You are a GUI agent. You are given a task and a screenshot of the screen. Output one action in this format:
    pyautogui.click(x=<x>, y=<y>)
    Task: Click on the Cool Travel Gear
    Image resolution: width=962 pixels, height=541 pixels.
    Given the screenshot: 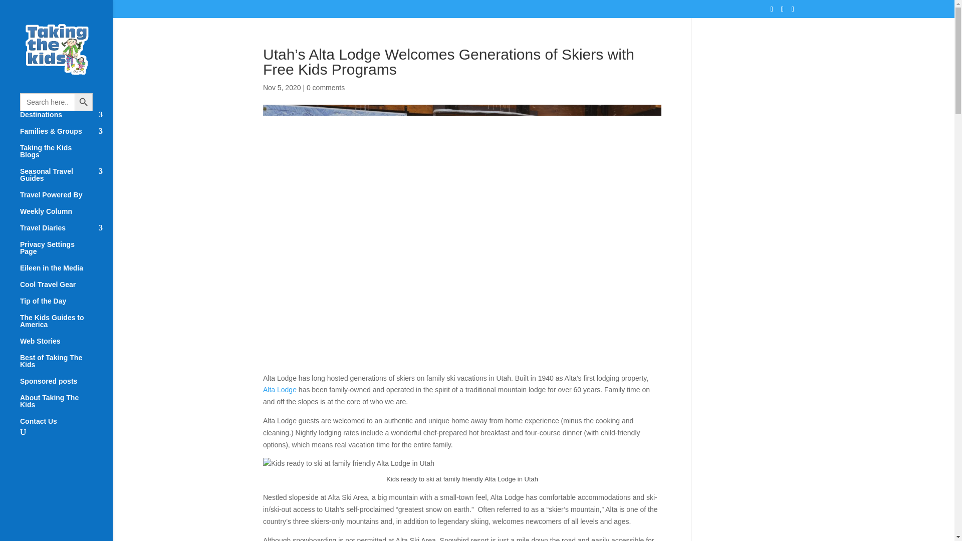 What is the action you would take?
    pyautogui.click(x=66, y=289)
    